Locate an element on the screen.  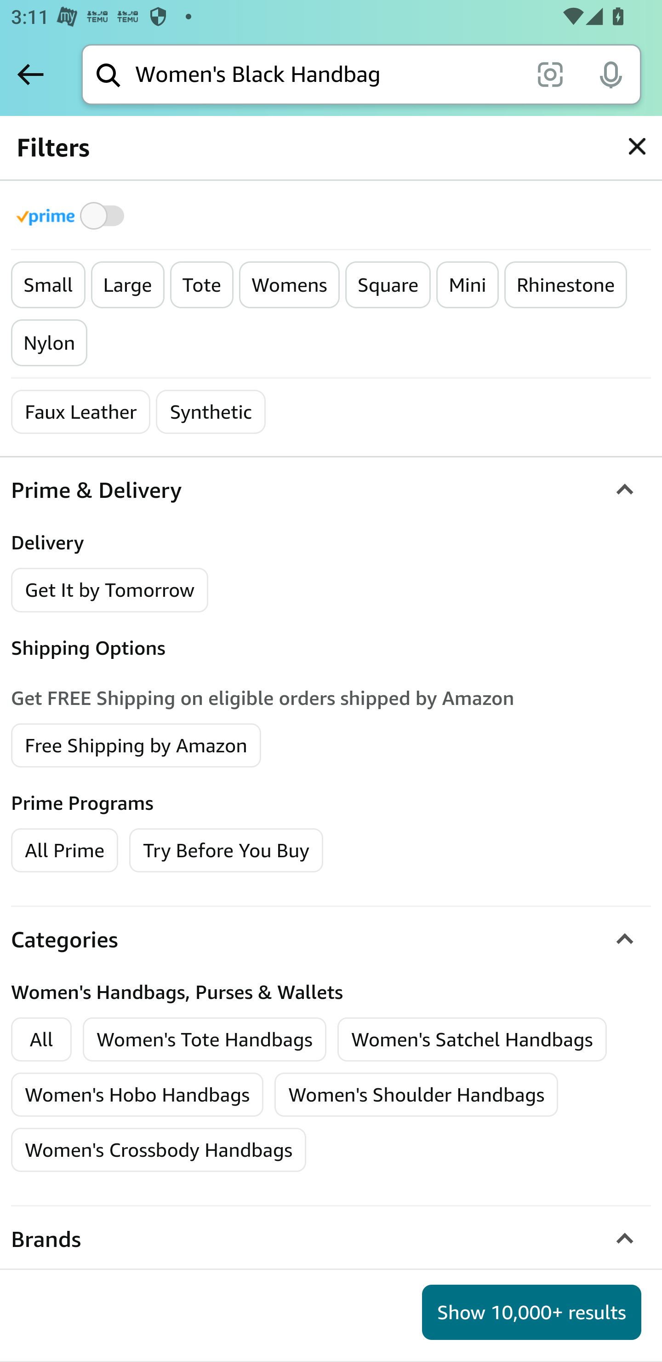
Synthetic is located at coordinates (211, 412).